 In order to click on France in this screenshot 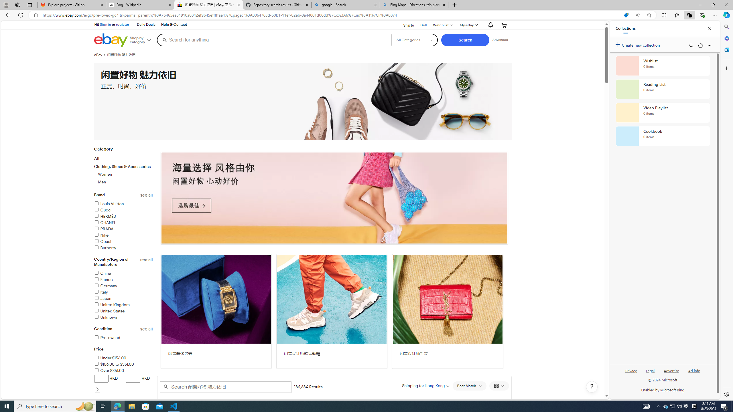, I will do `click(123, 280)`.